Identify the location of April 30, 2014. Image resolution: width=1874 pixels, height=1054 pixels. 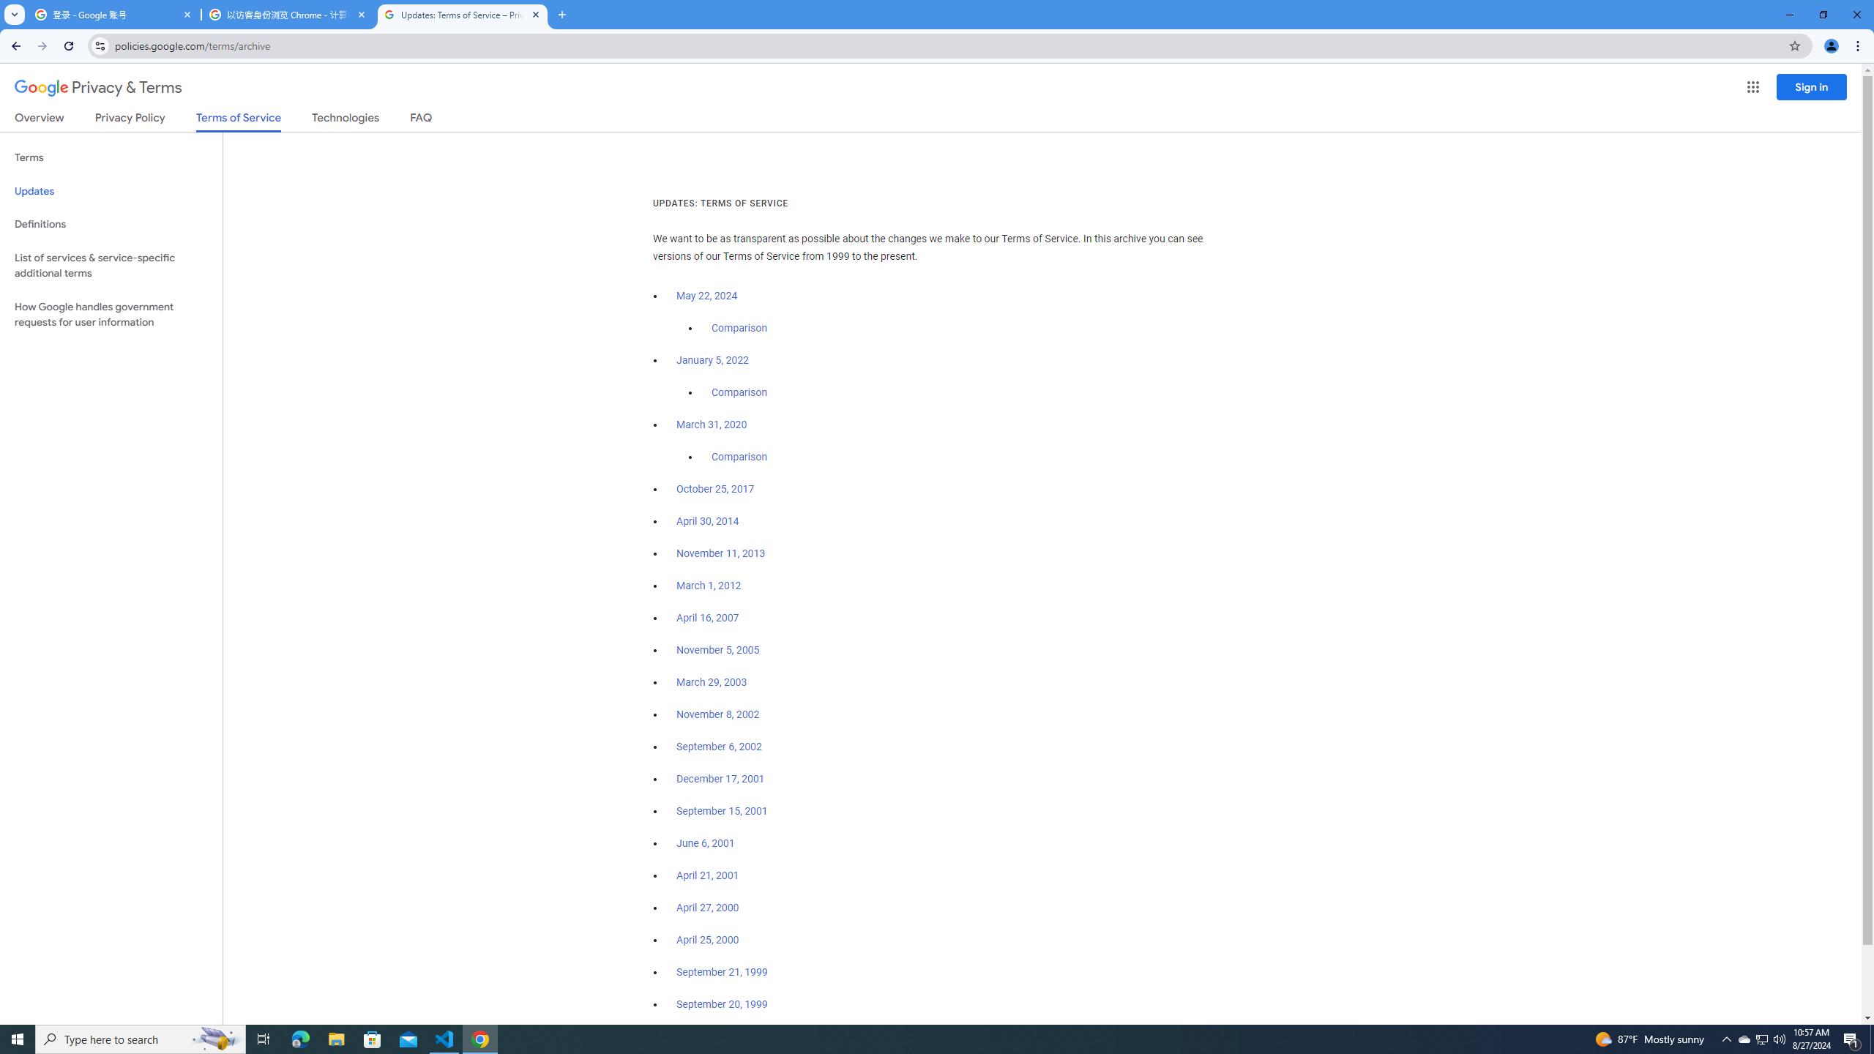
(709, 521).